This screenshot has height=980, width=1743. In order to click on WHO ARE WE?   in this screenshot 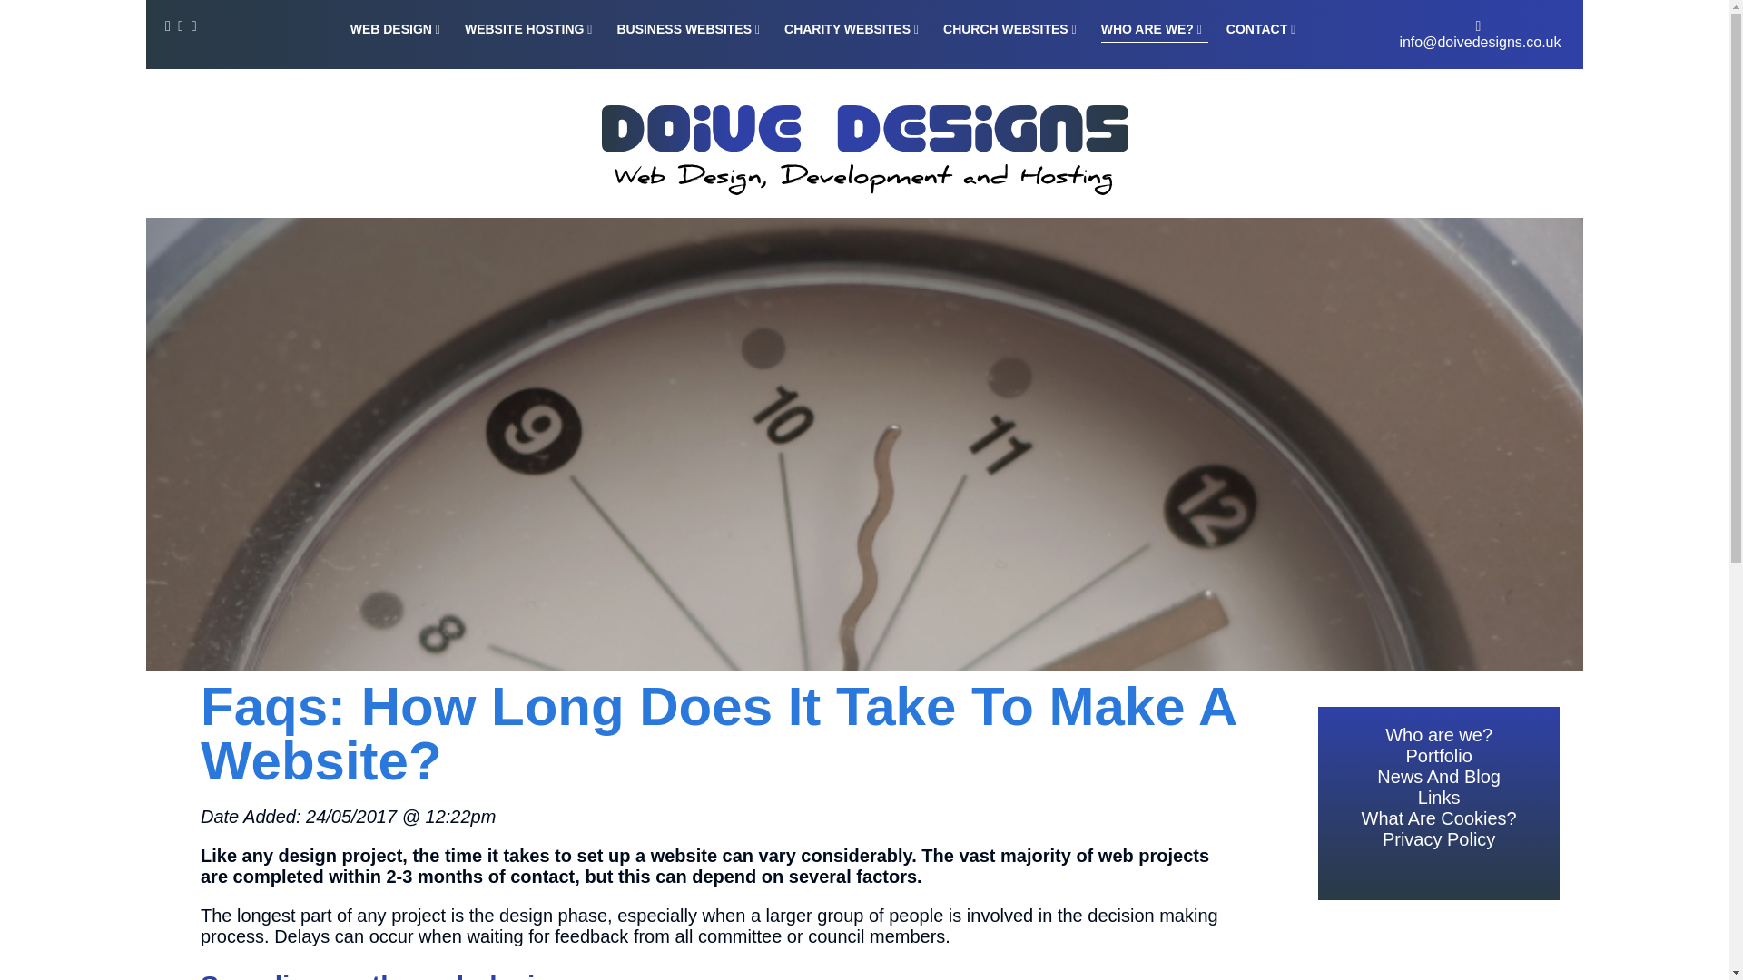, I will do `click(1155, 28)`.